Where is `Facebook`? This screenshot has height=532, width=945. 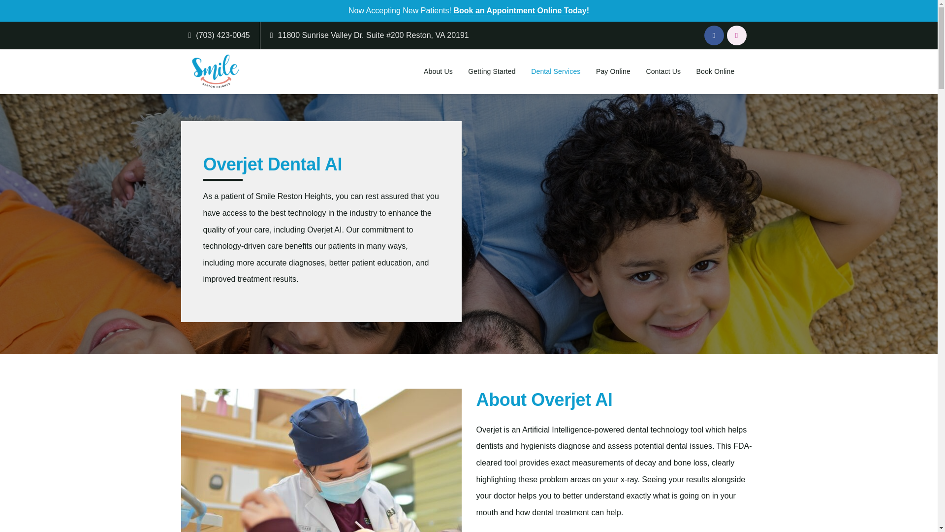 Facebook is located at coordinates (714, 35).